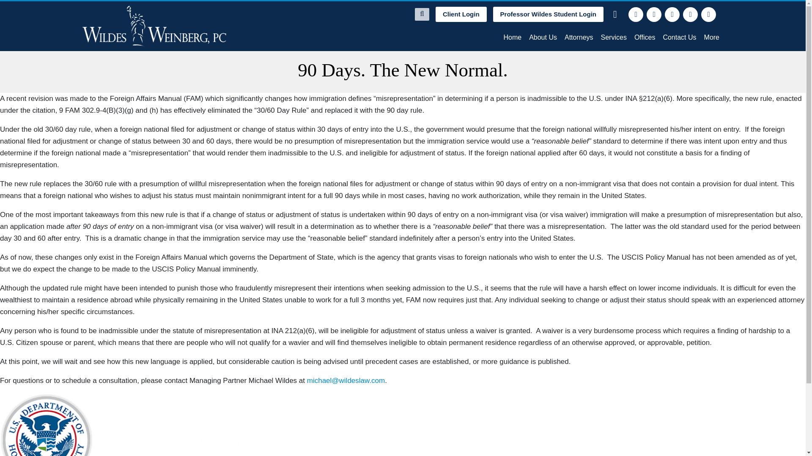 Image resolution: width=812 pixels, height=456 pixels. Describe the element at coordinates (512, 37) in the screenshot. I see `Home` at that location.